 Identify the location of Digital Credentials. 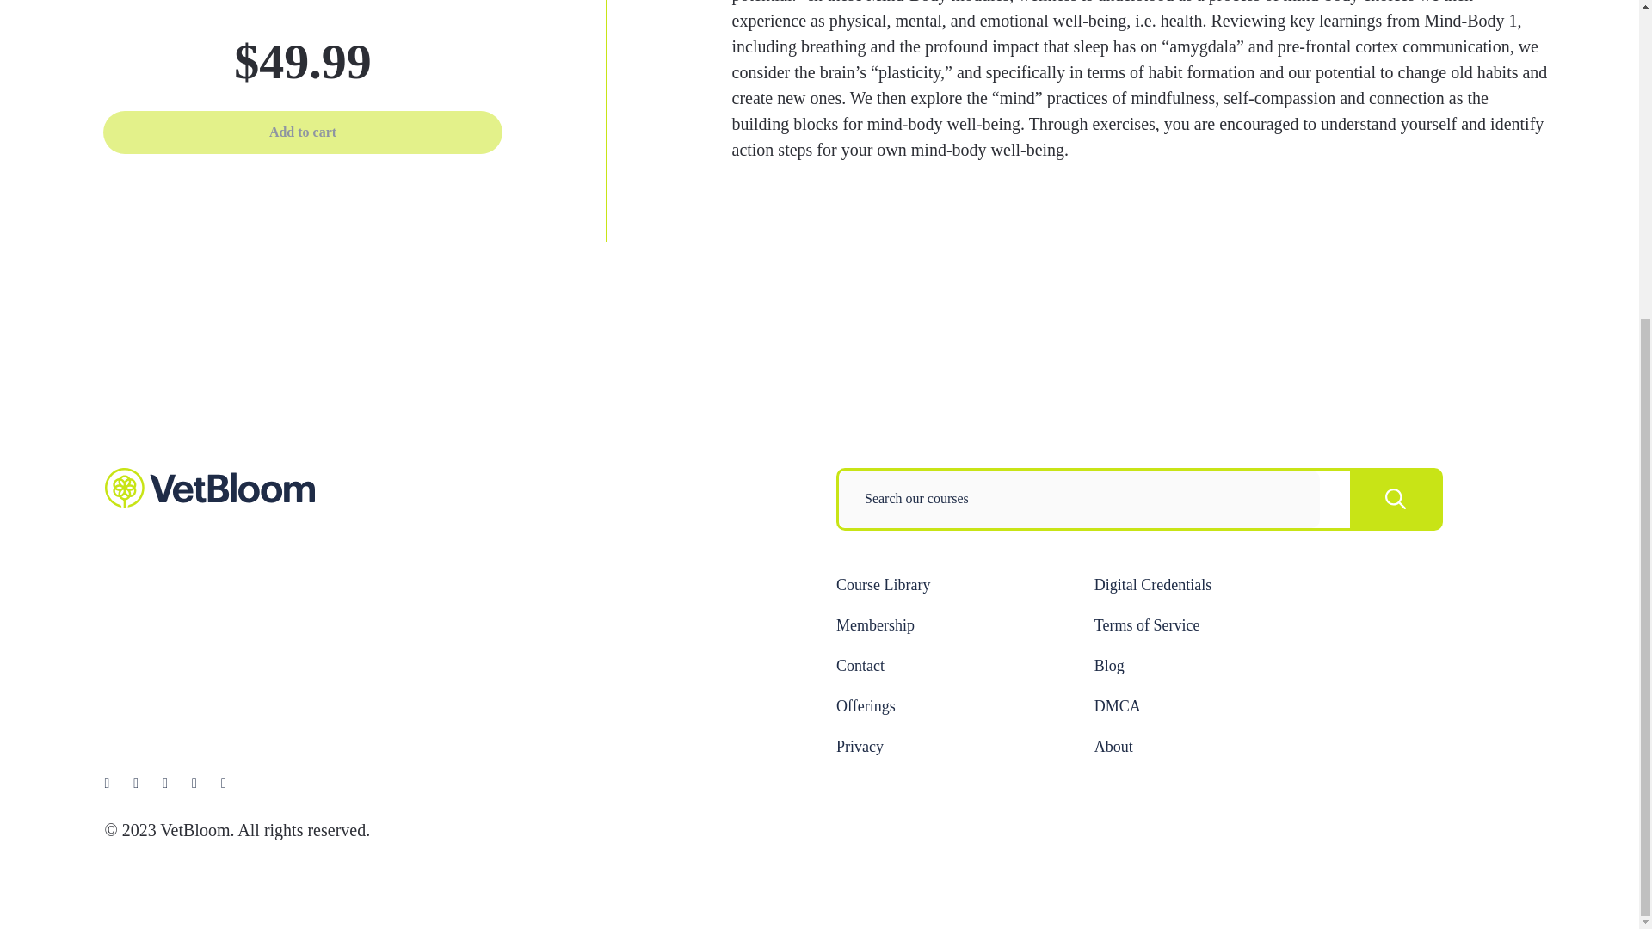
(1152, 585).